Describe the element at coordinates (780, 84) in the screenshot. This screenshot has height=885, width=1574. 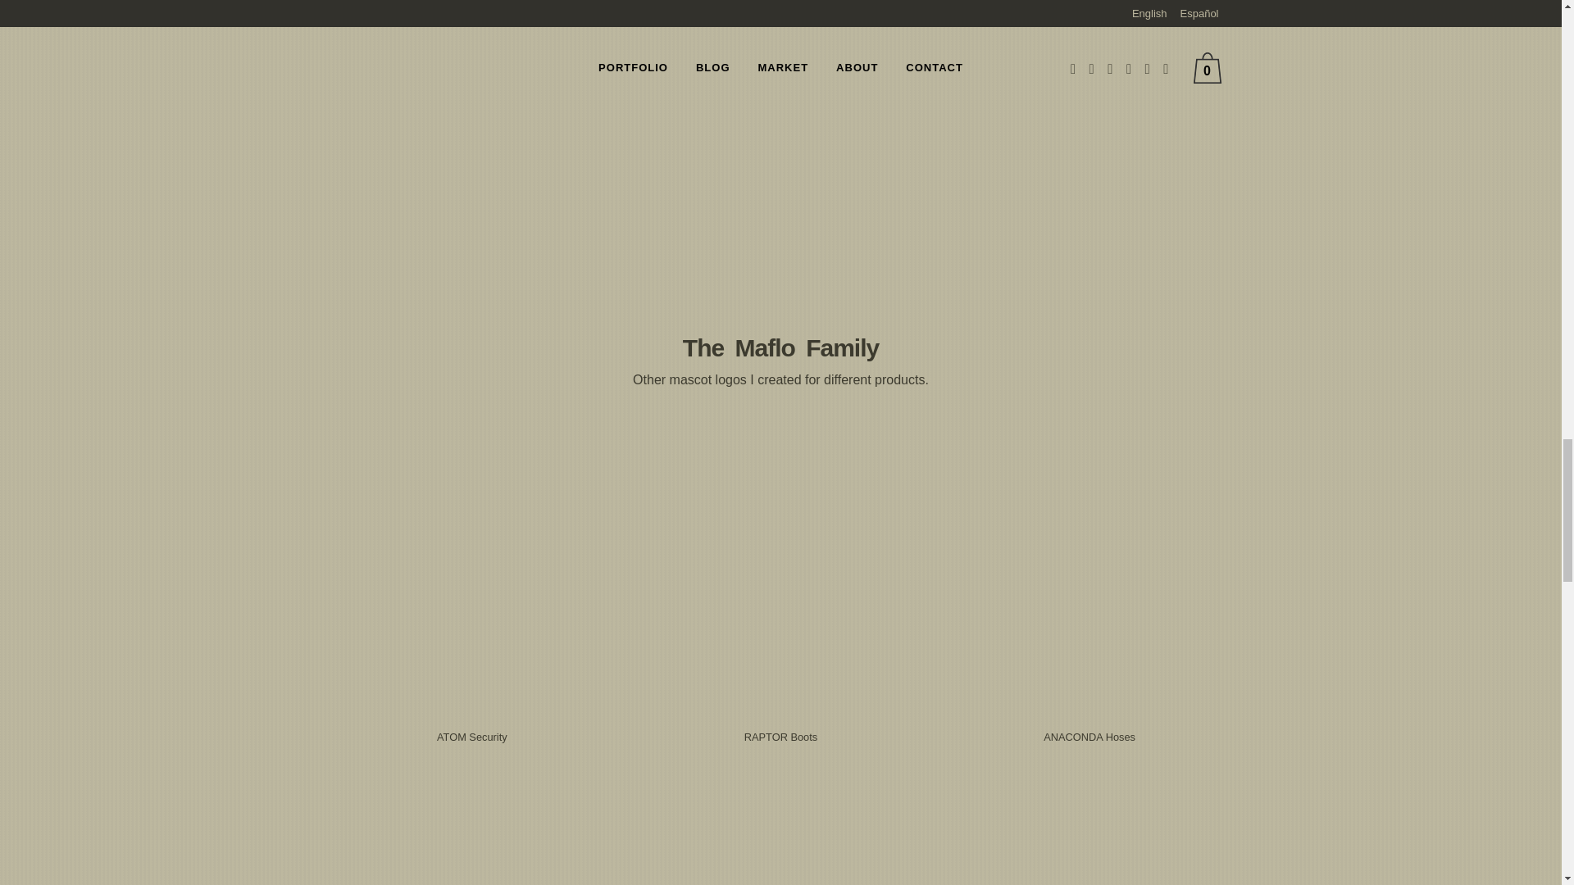
I see `anaconda riego logo design` at that location.